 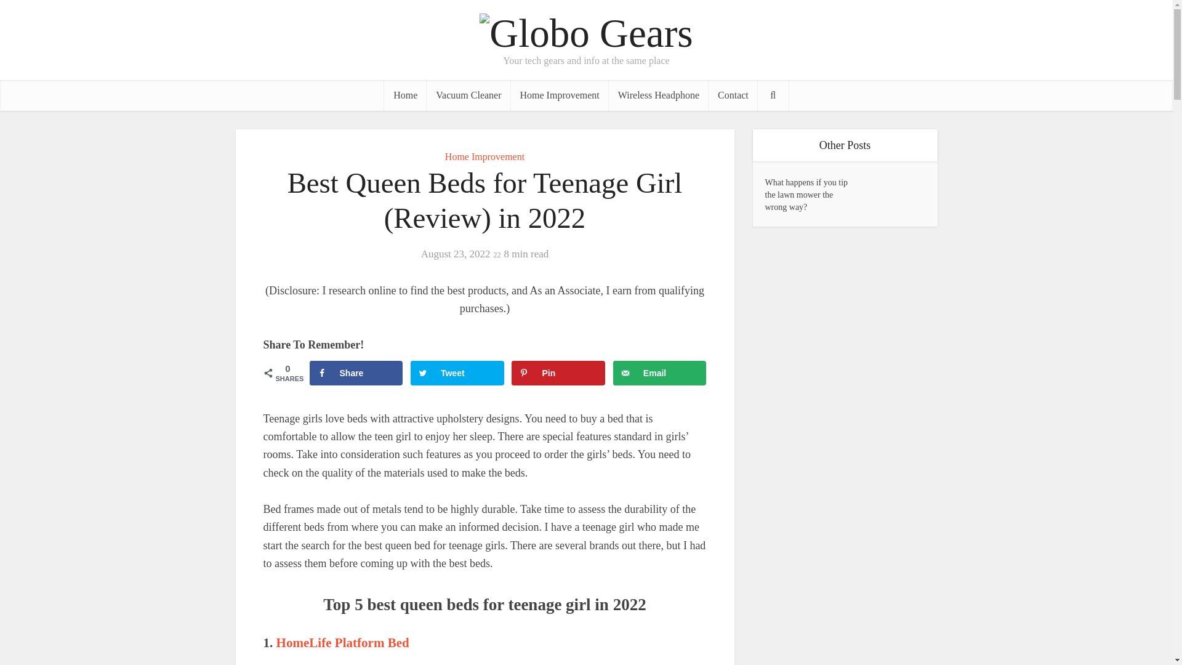 What do you see at coordinates (558, 373) in the screenshot?
I see `Pin` at bounding box center [558, 373].